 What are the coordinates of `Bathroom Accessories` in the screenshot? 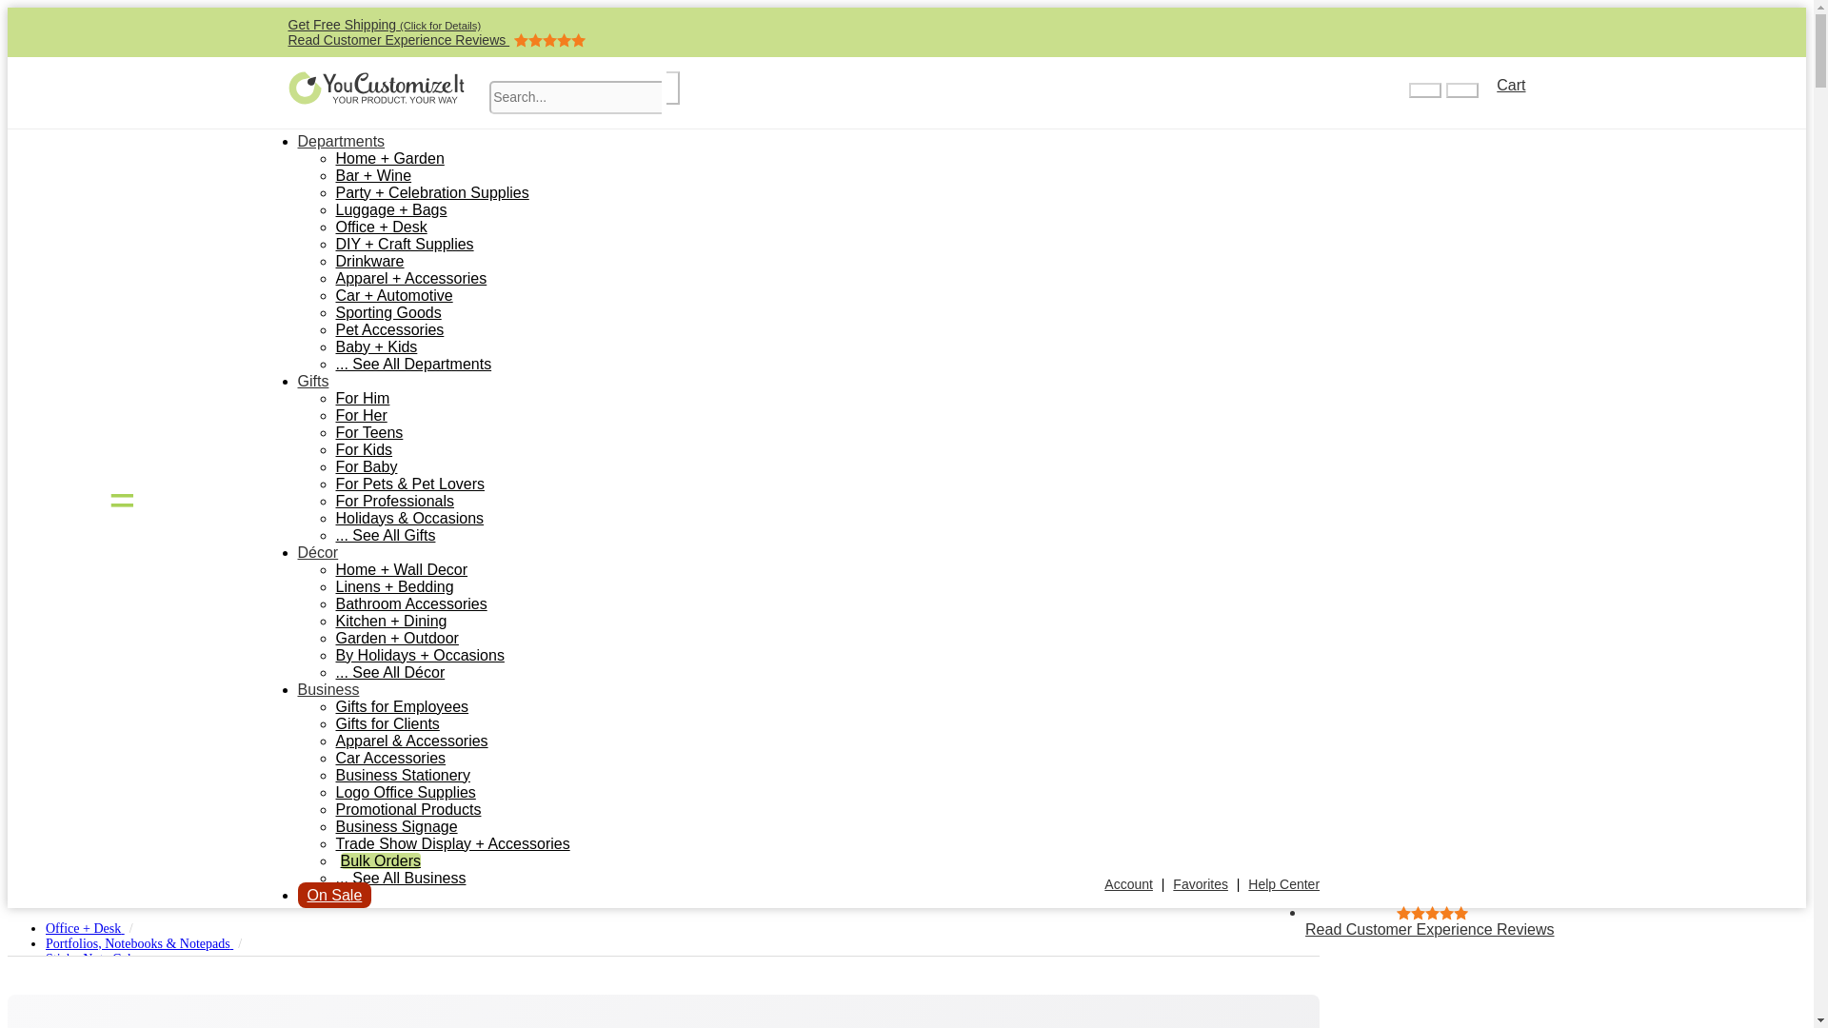 It's located at (1503, 85).